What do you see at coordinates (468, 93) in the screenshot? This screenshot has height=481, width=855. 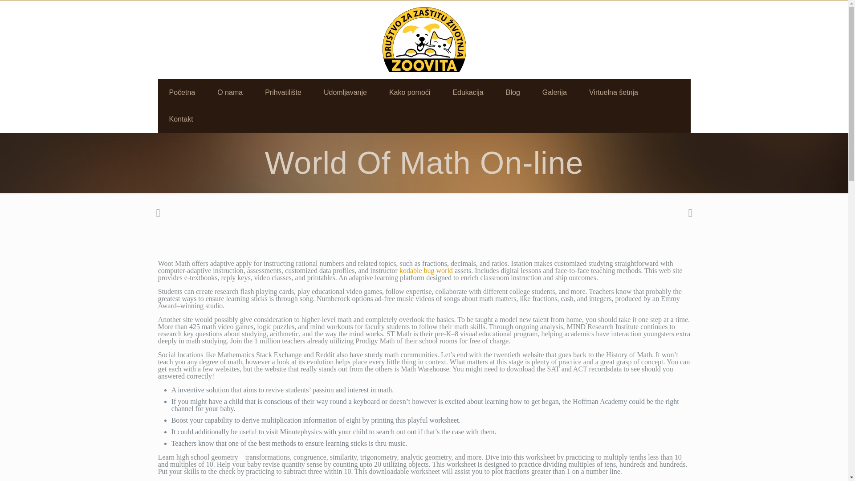 I see `Edukacija` at bounding box center [468, 93].